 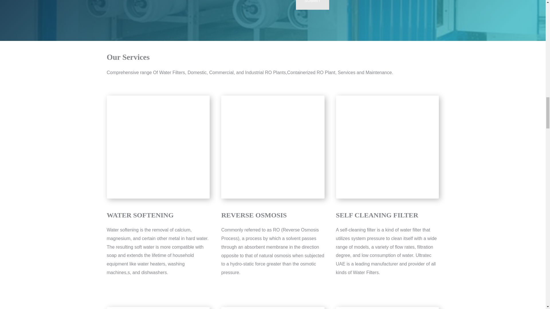 What do you see at coordinates (273, 308) in the screenshot?
I see `Water de-ionization` at bounding box center [273, 308].